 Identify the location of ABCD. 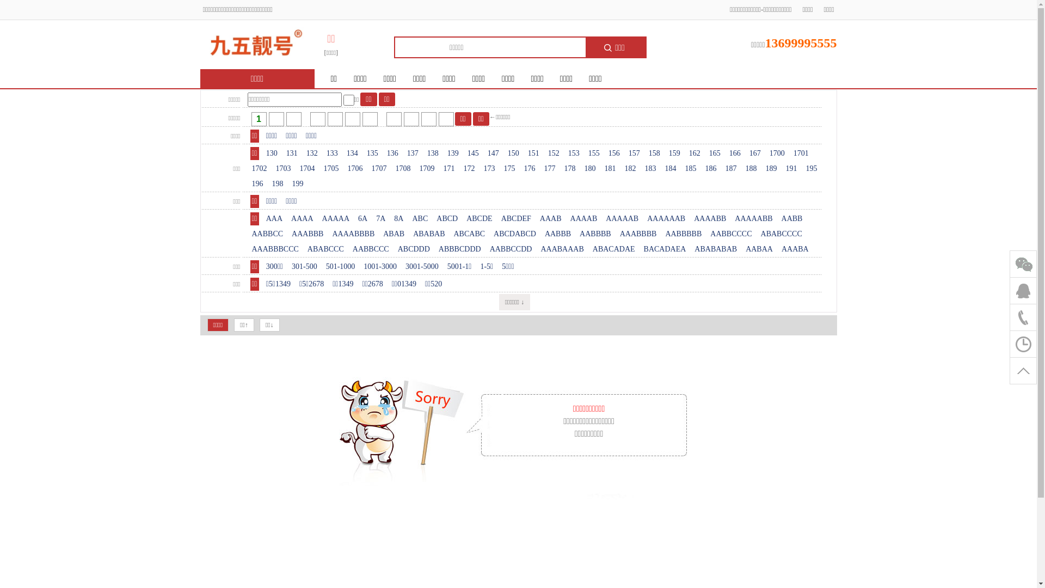
(447, 219).